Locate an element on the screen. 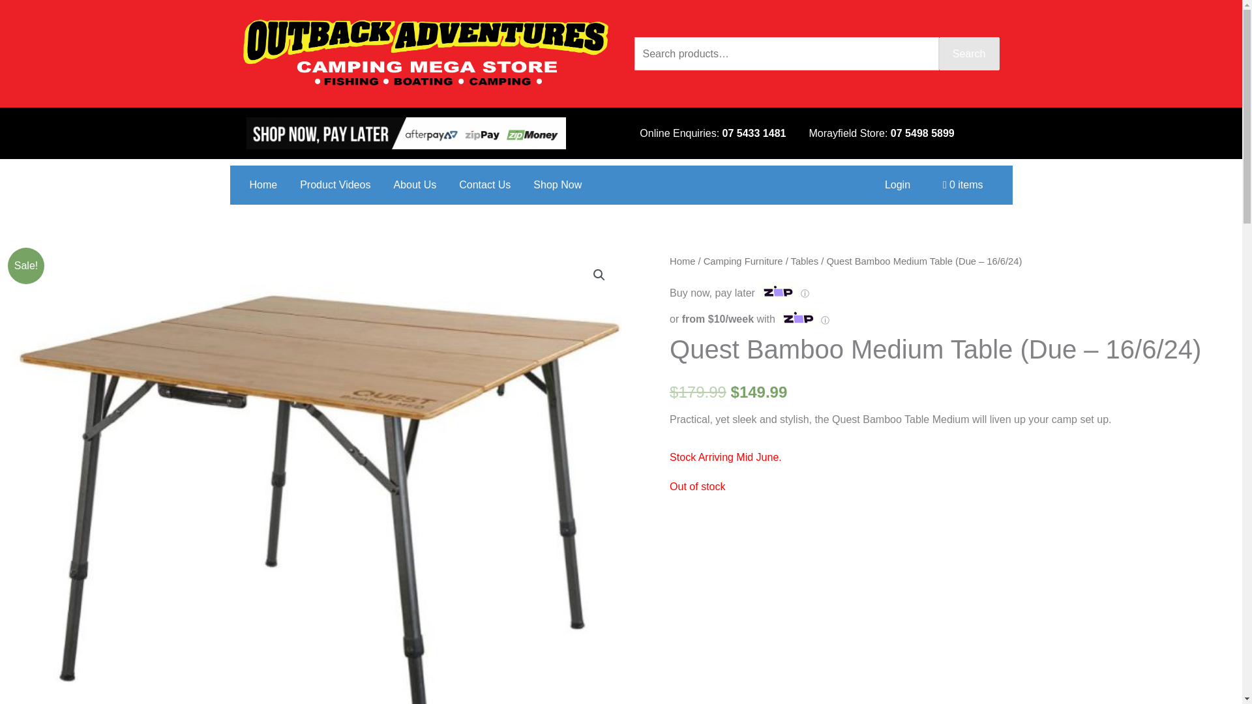  About Us is located at coordinates (414, 185).